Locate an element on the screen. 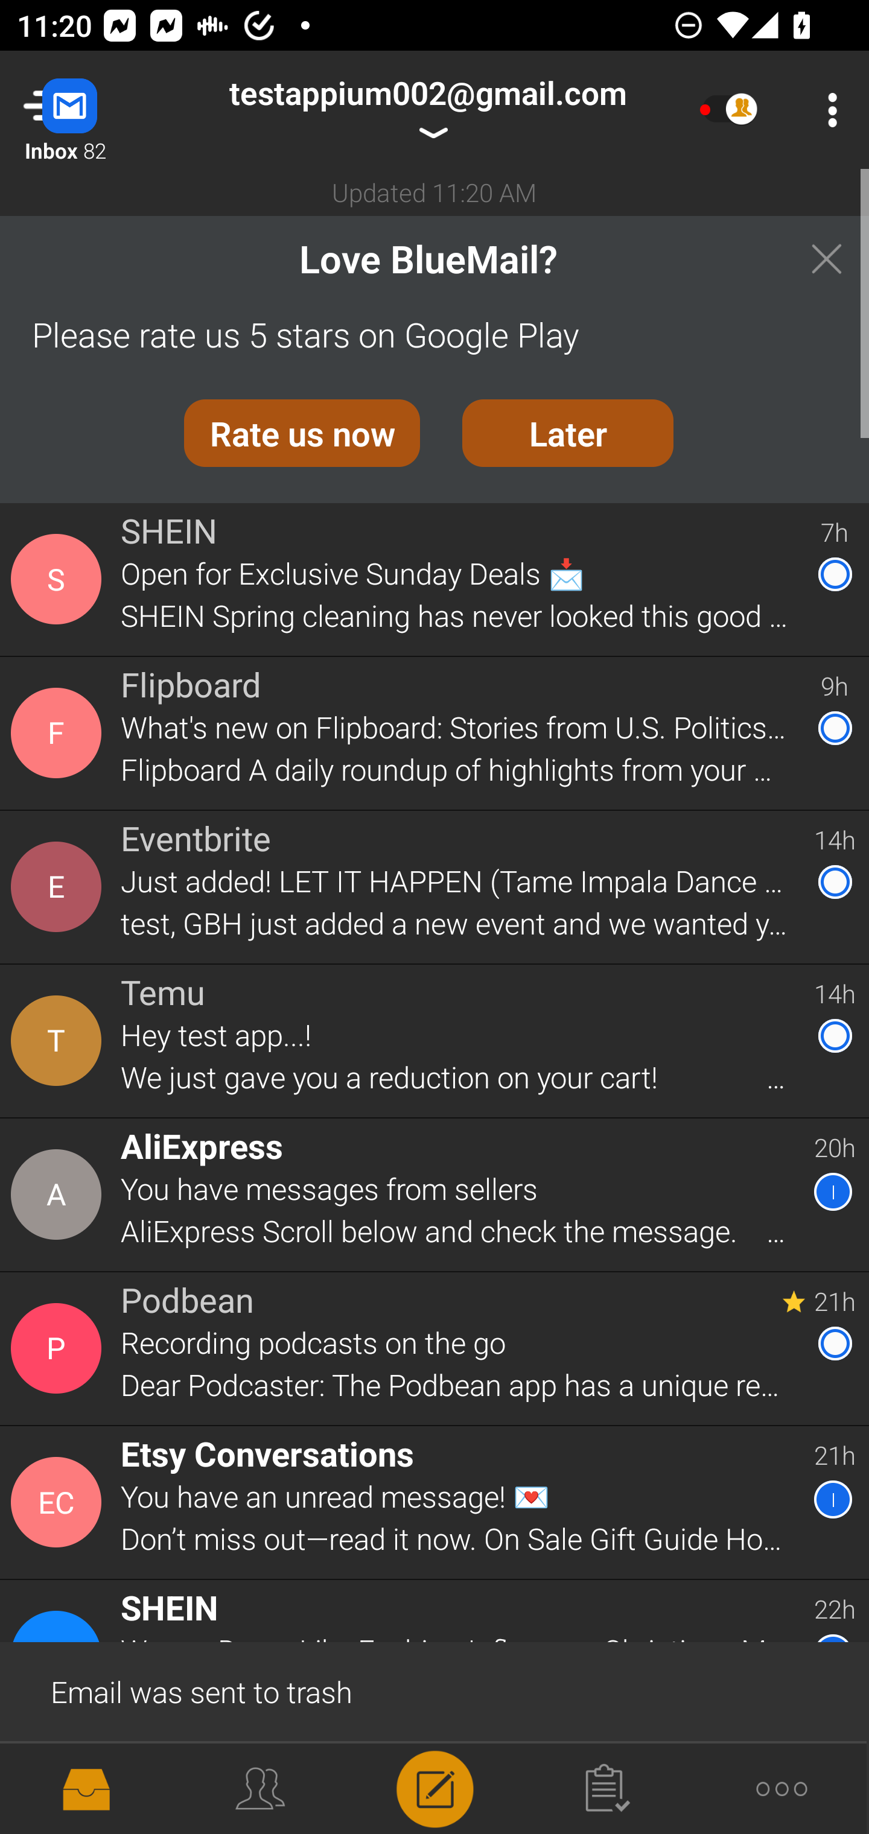  Contact Details is located at coordinates (59, 1195).